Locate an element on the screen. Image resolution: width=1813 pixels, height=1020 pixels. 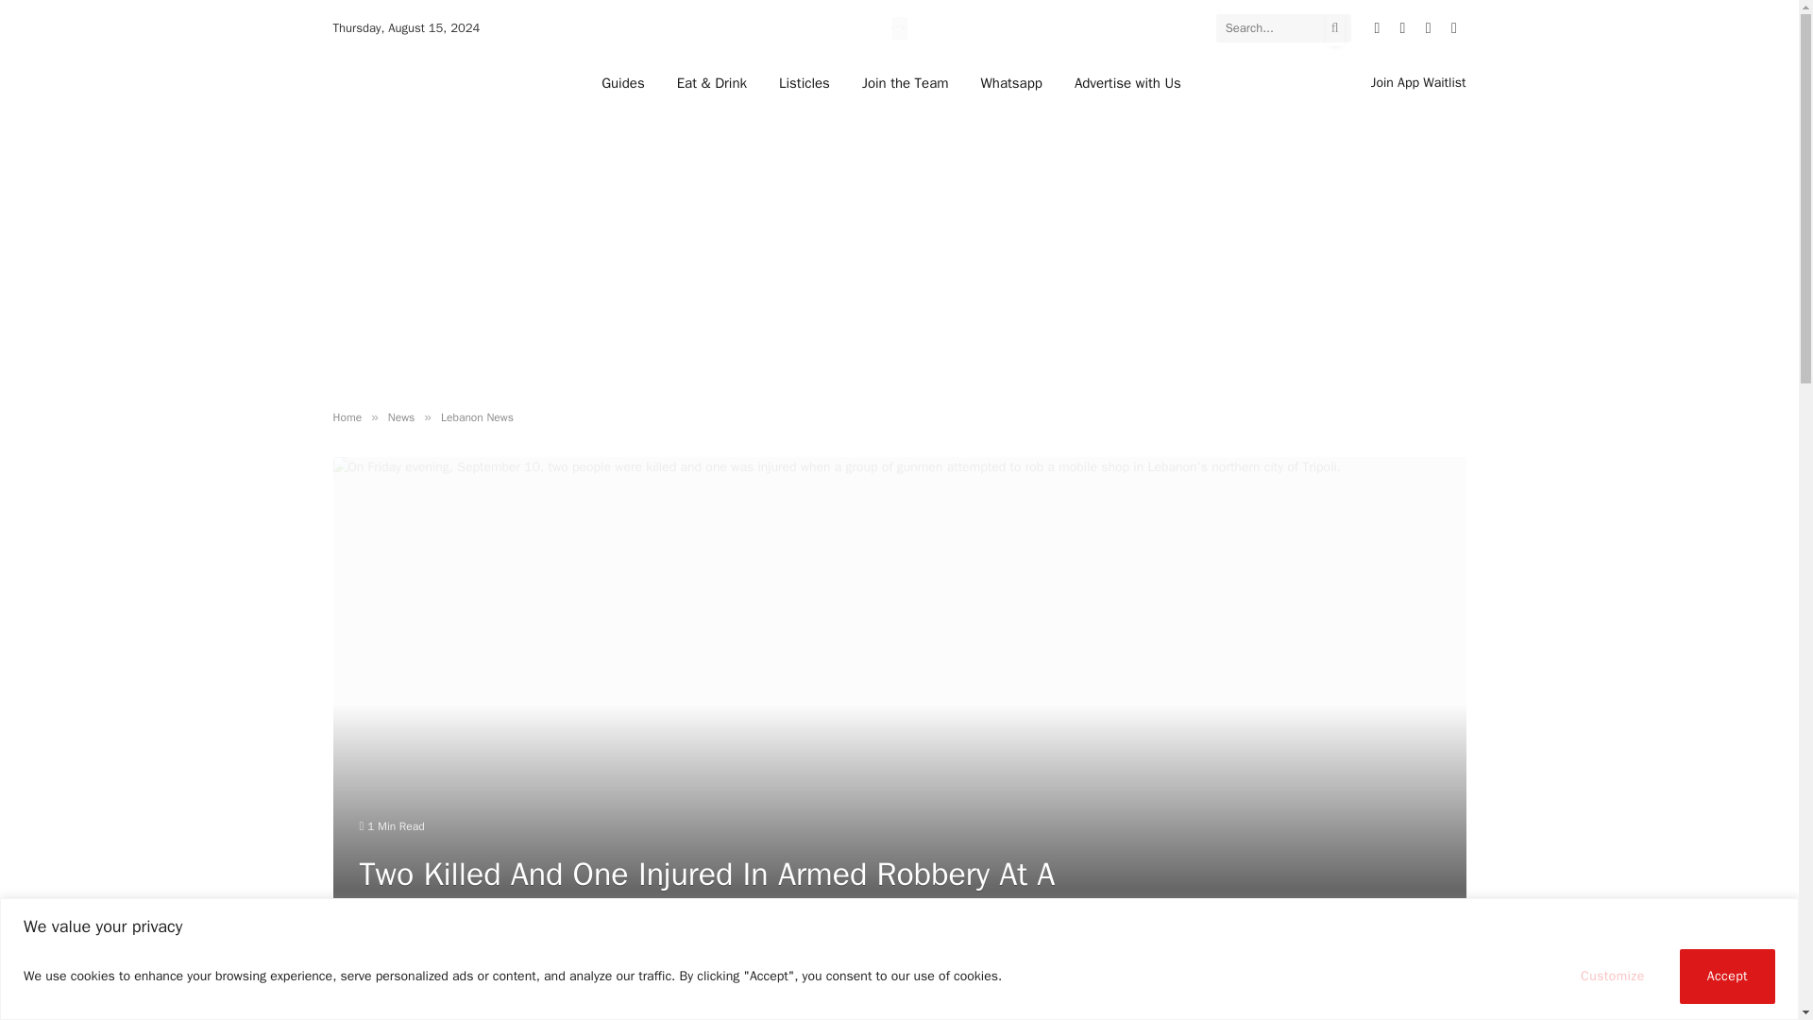
Salman Fayad is located at coordinates (410, 964).